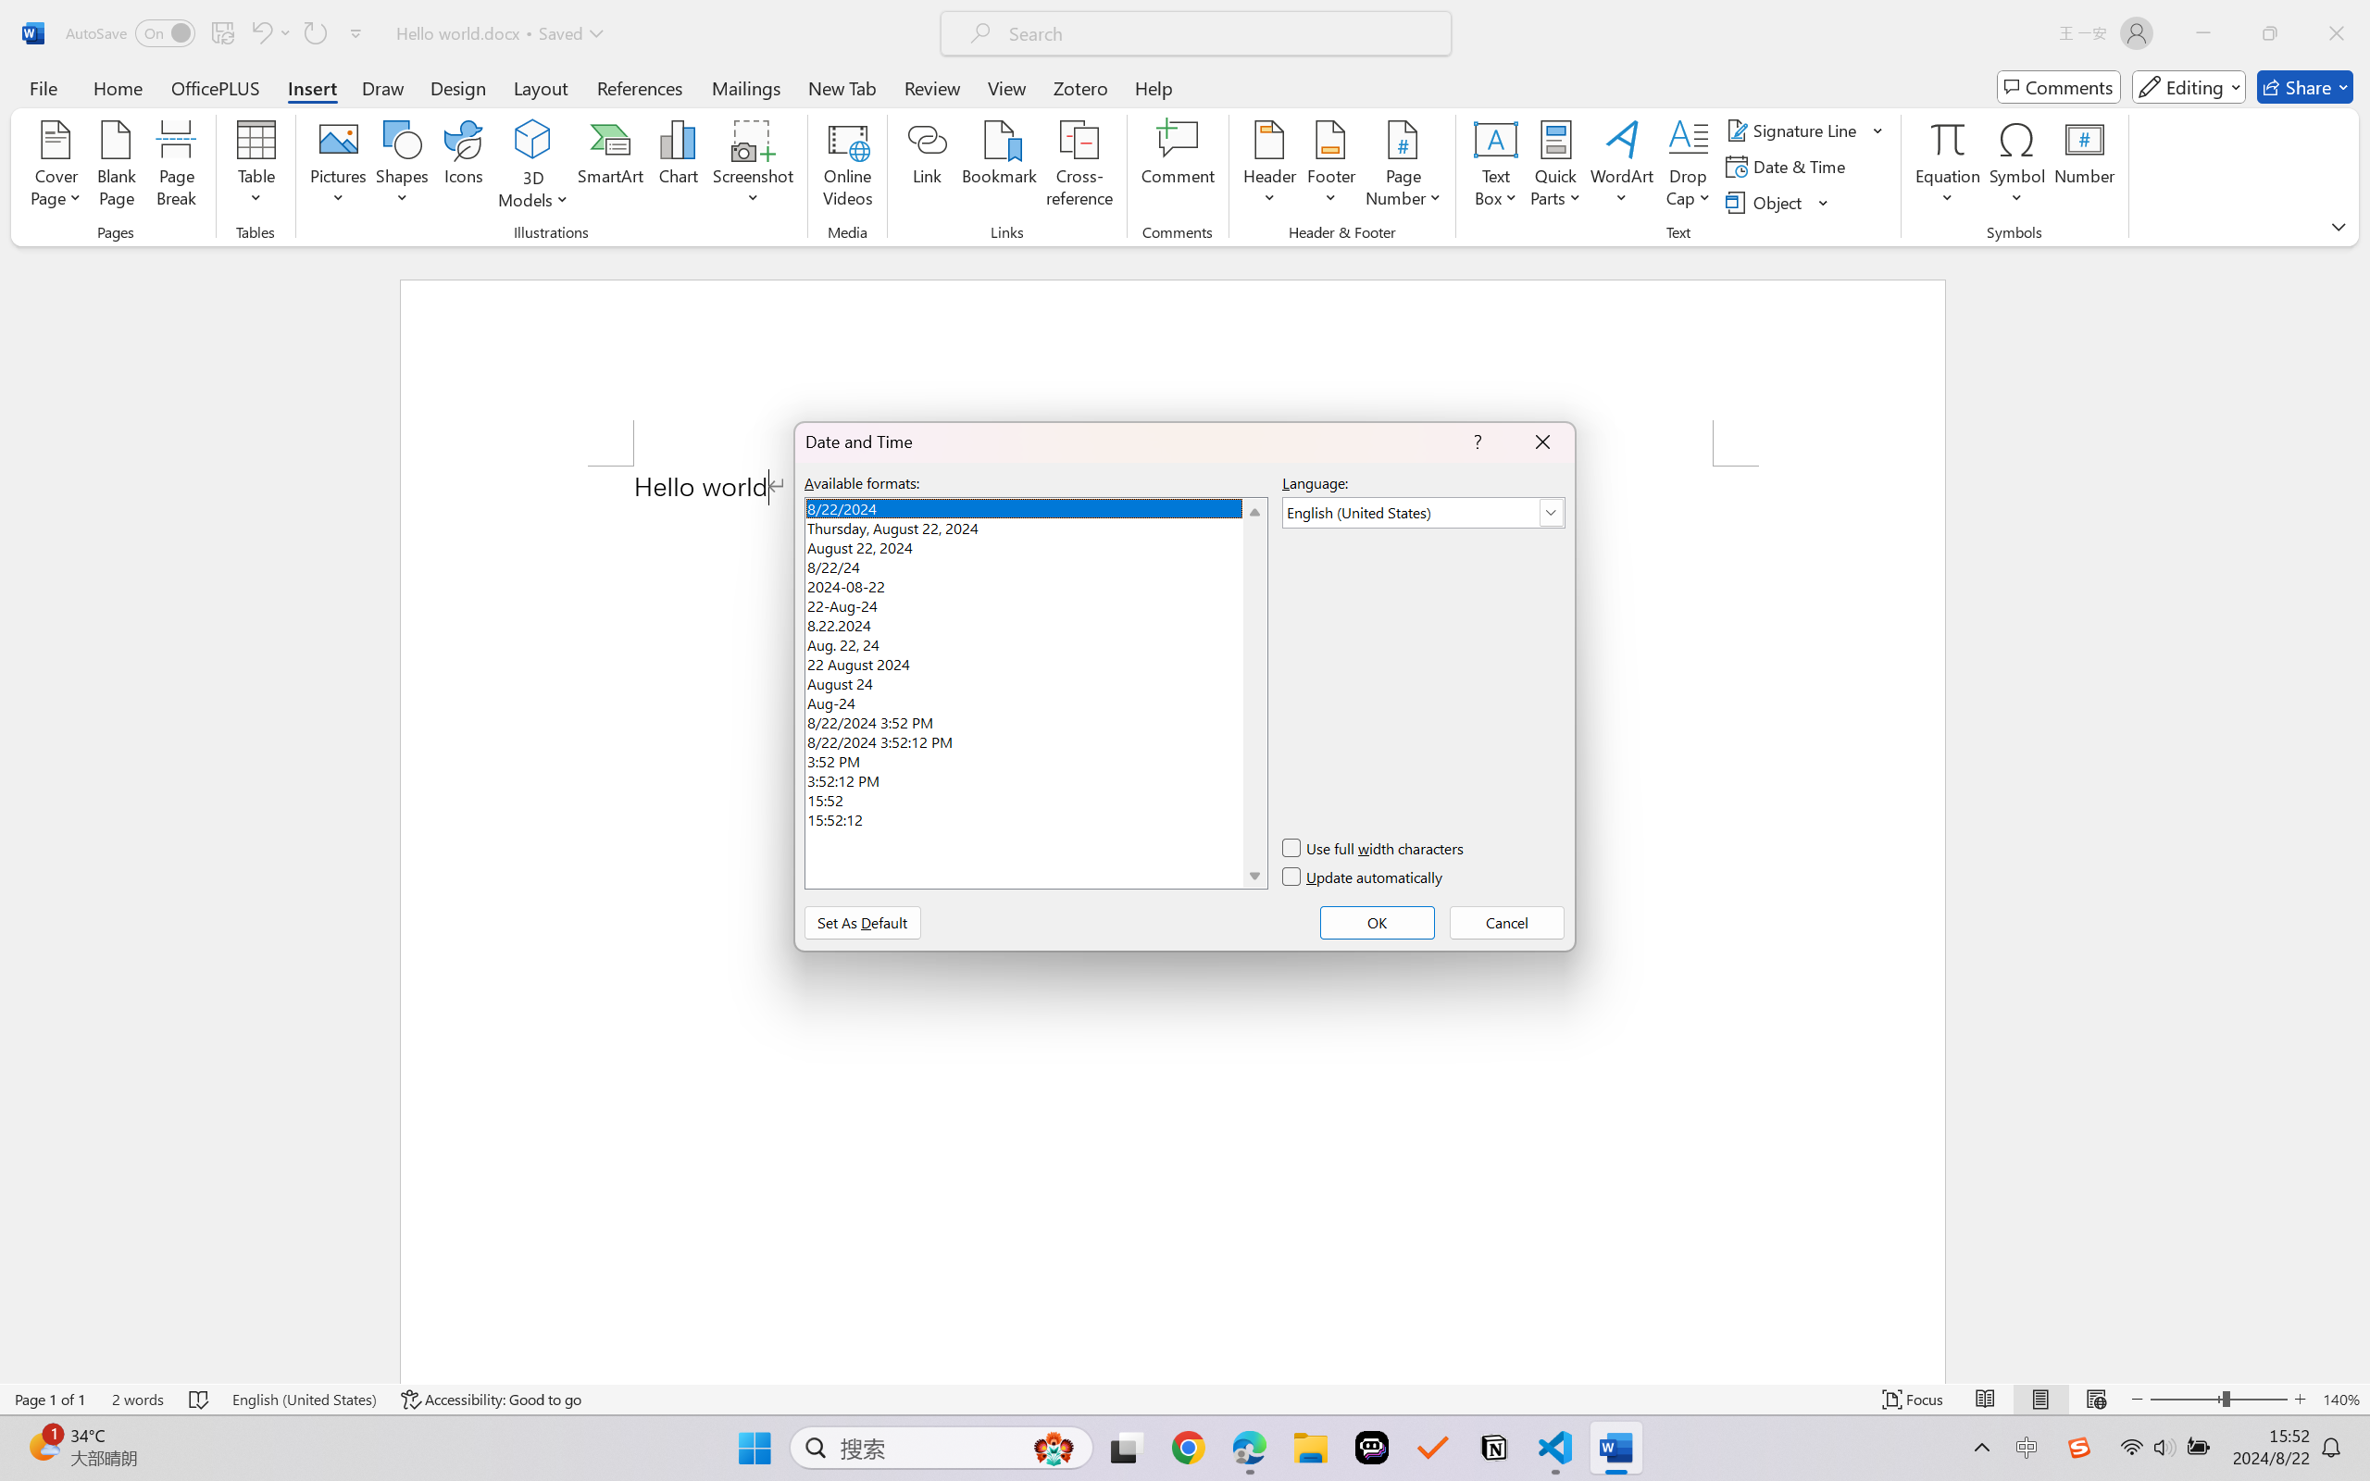  Describe the element at coordinates (1035, 663) in the screenshot. I see `22 August 2024` at that location.